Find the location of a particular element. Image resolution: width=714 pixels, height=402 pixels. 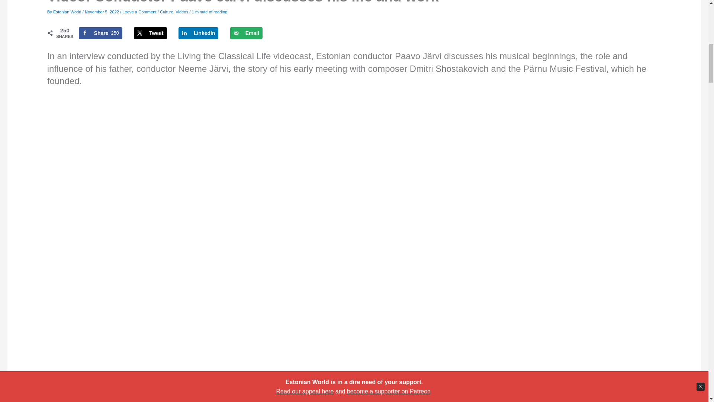

Share on X is located at coordinates (100, 33).